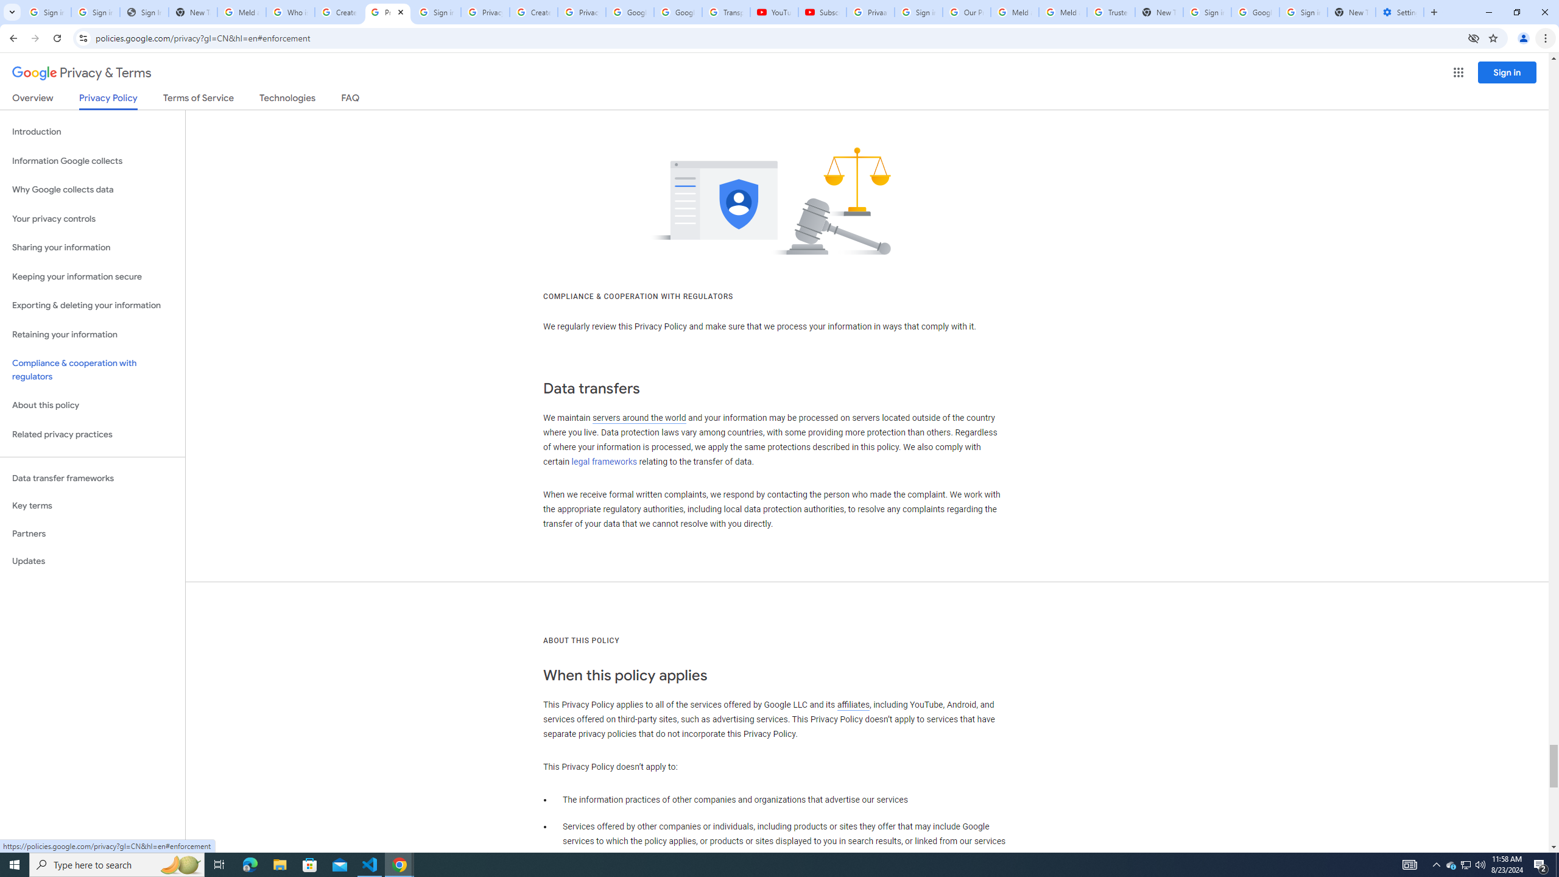  Describe the element at coordinates (639, 418) in the screenshot. I see `servers around the world` at that location.